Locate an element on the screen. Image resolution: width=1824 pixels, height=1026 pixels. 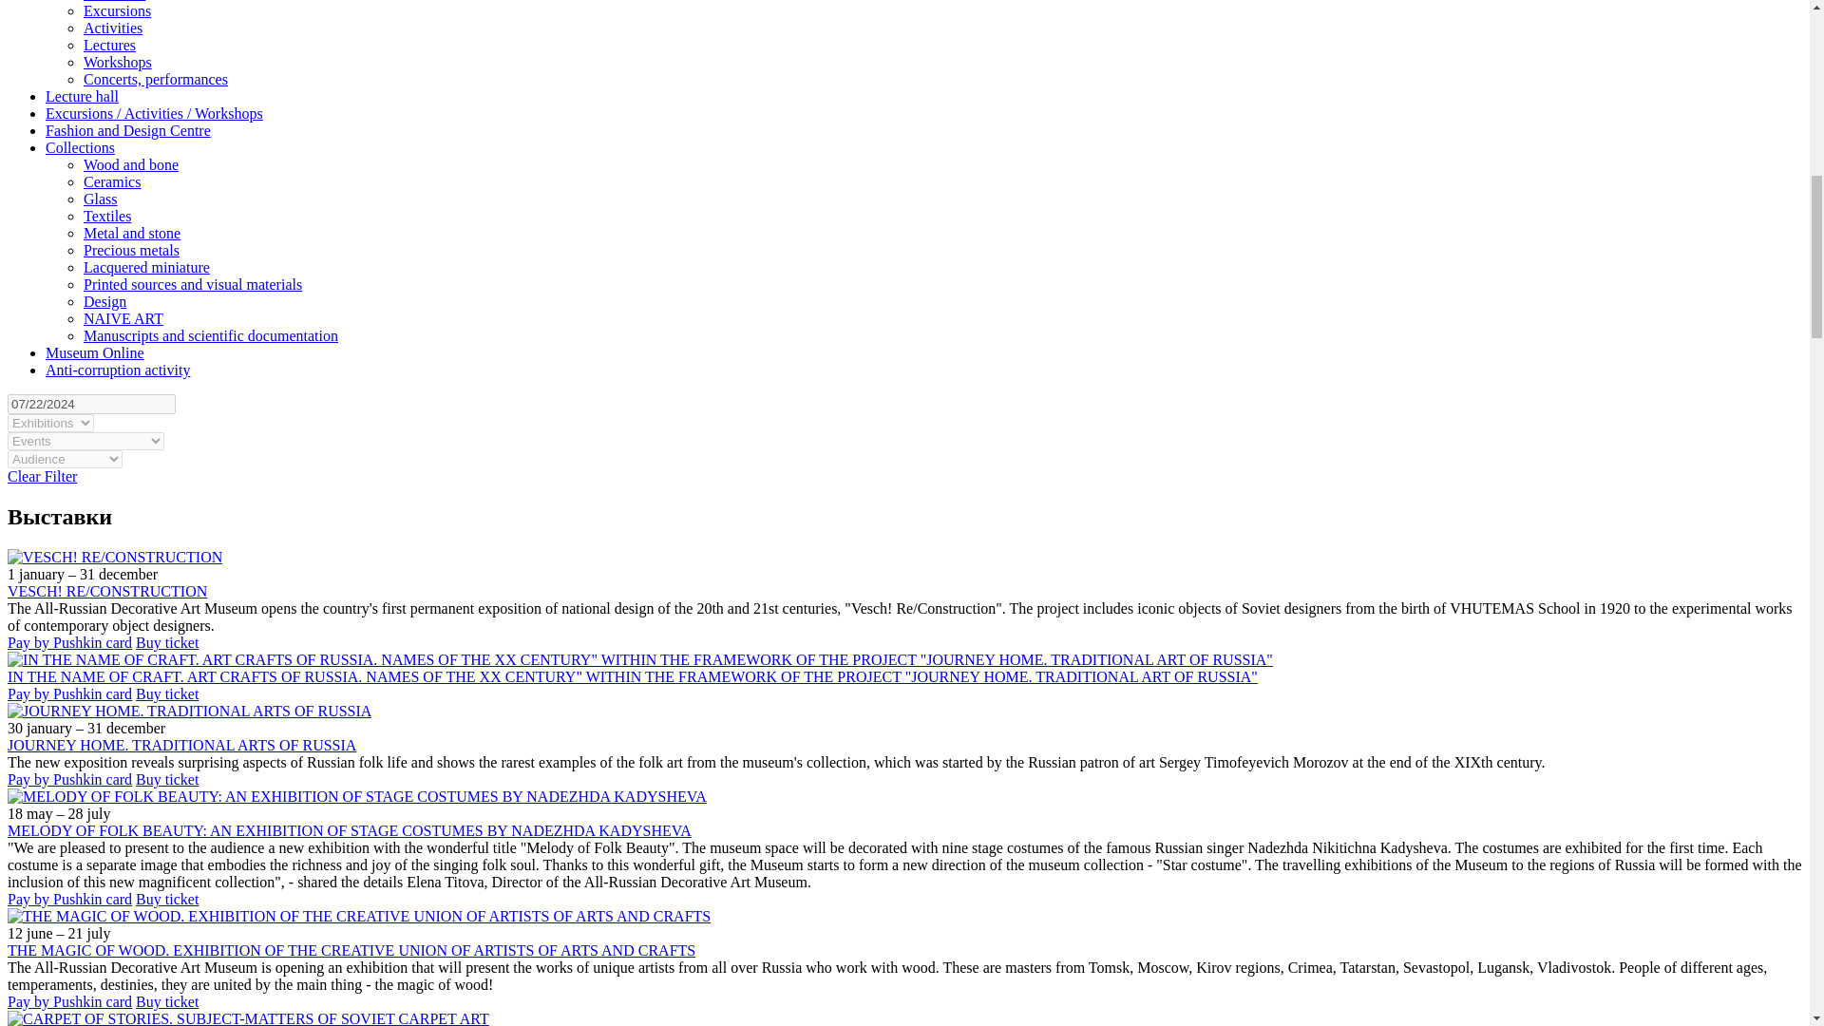
Concerts, performances is located at coordinates (156, 78).